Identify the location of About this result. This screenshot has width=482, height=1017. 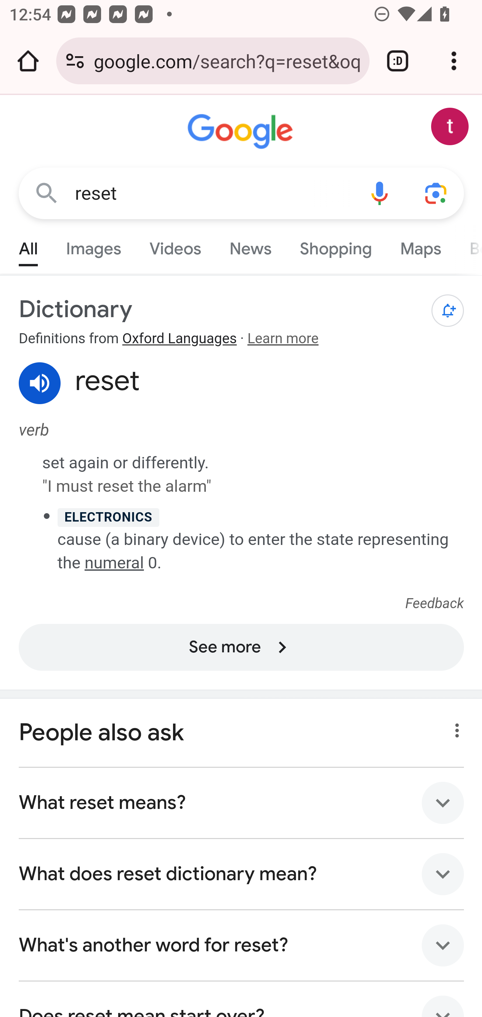
(453, 726).